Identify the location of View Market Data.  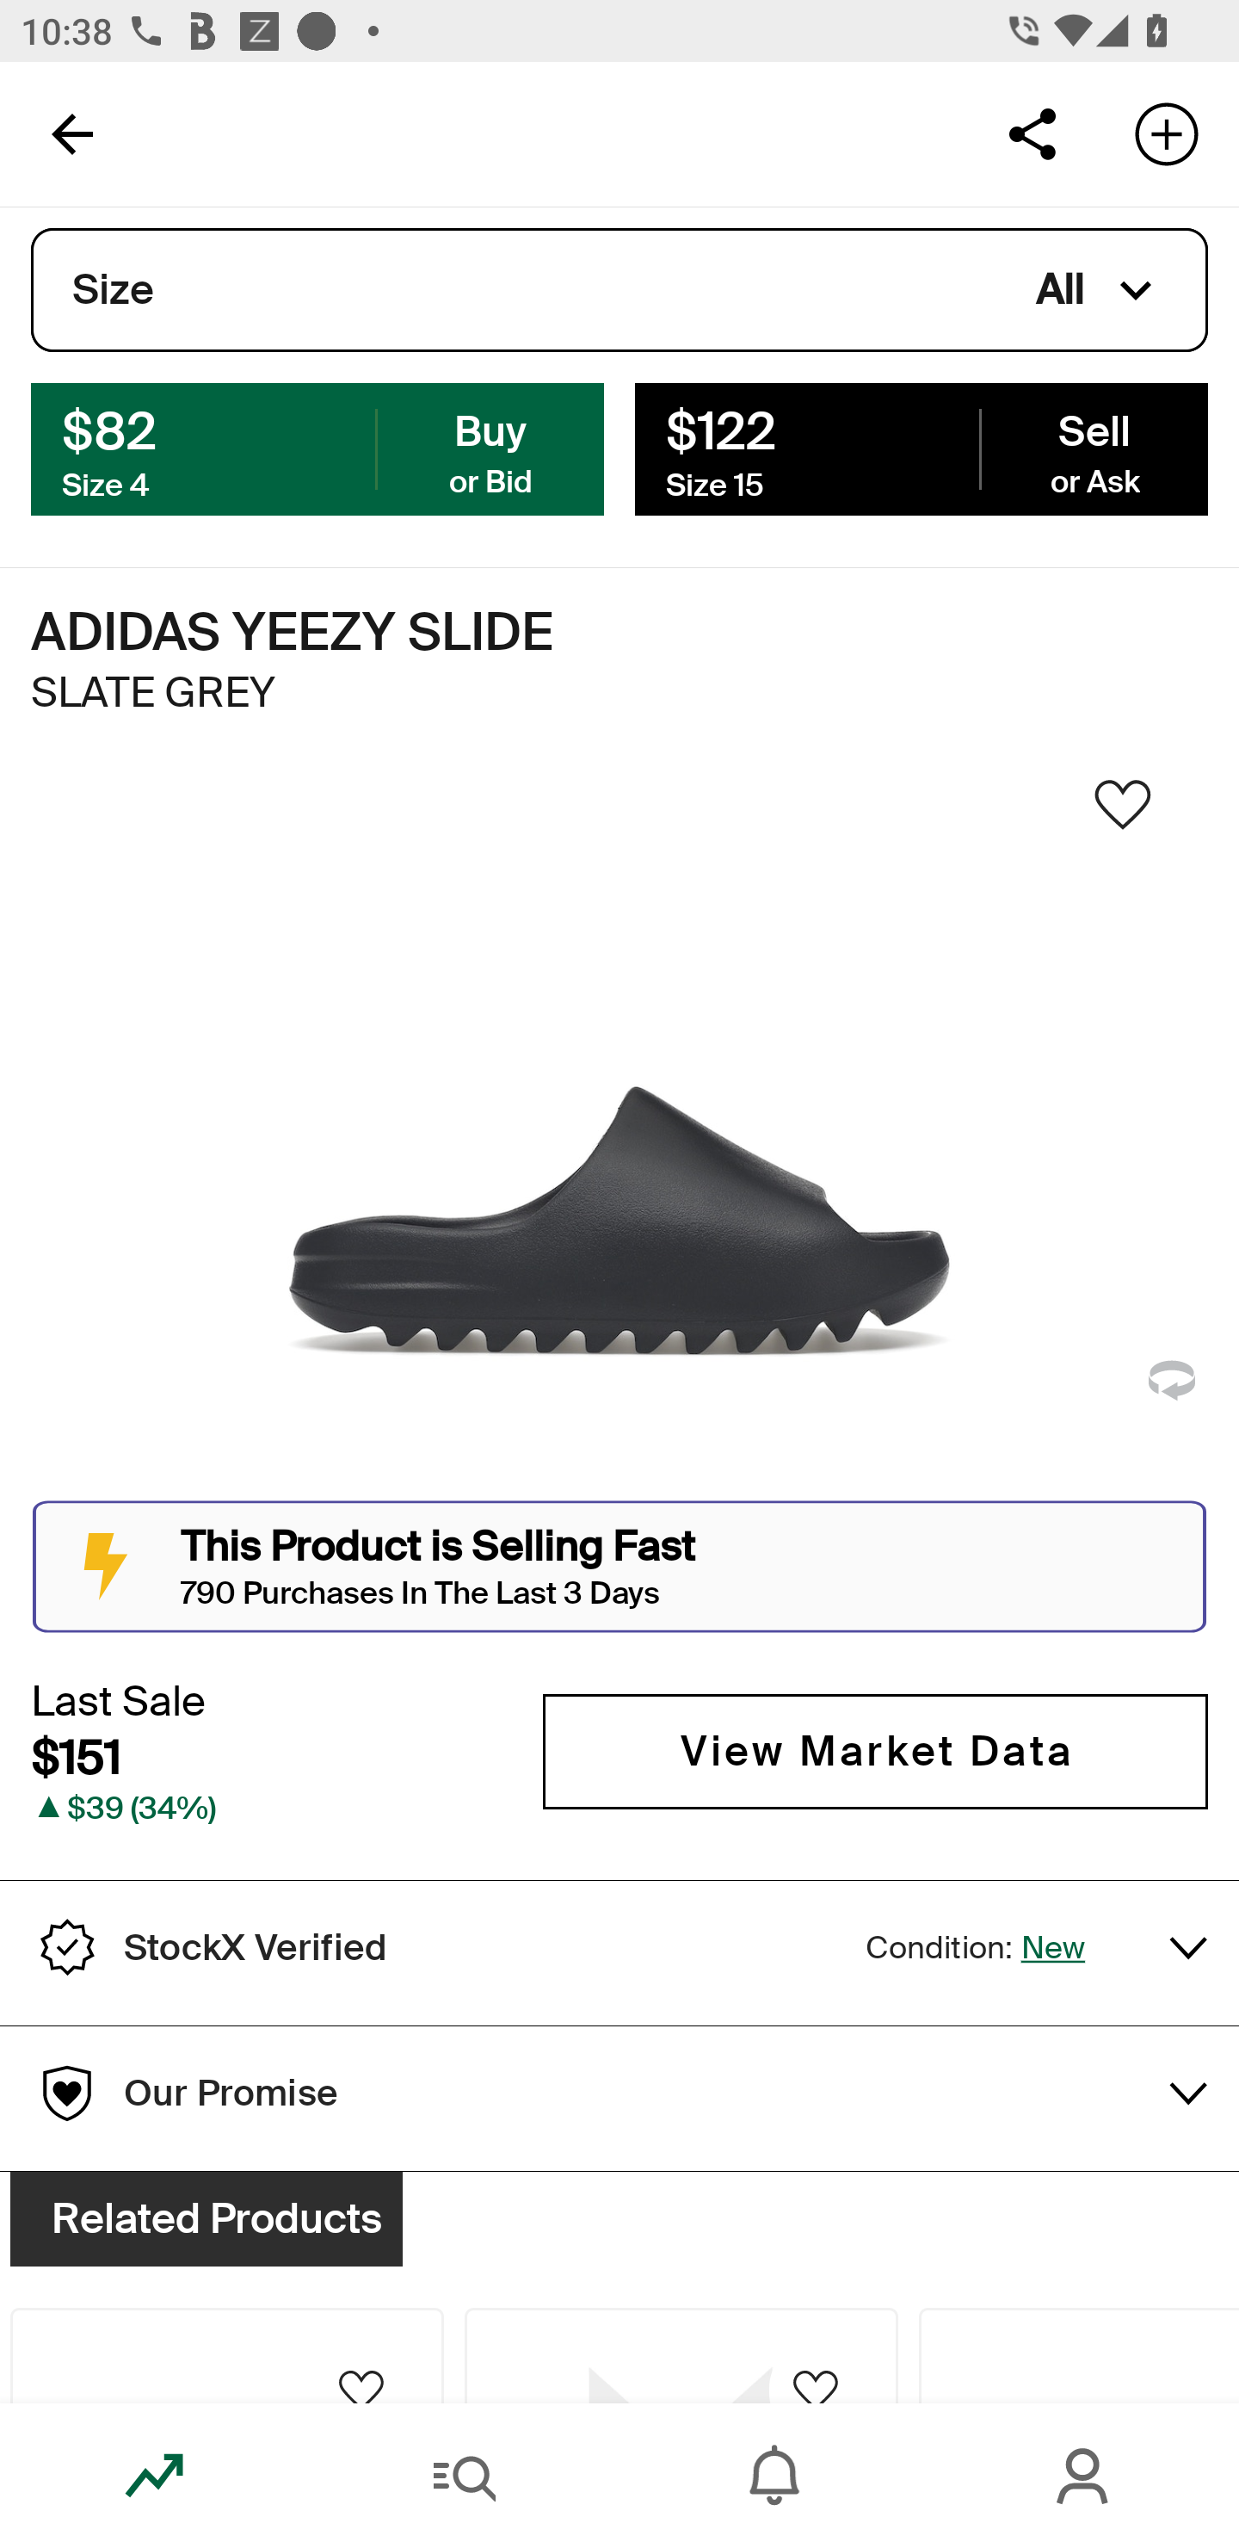
(875, 1751).